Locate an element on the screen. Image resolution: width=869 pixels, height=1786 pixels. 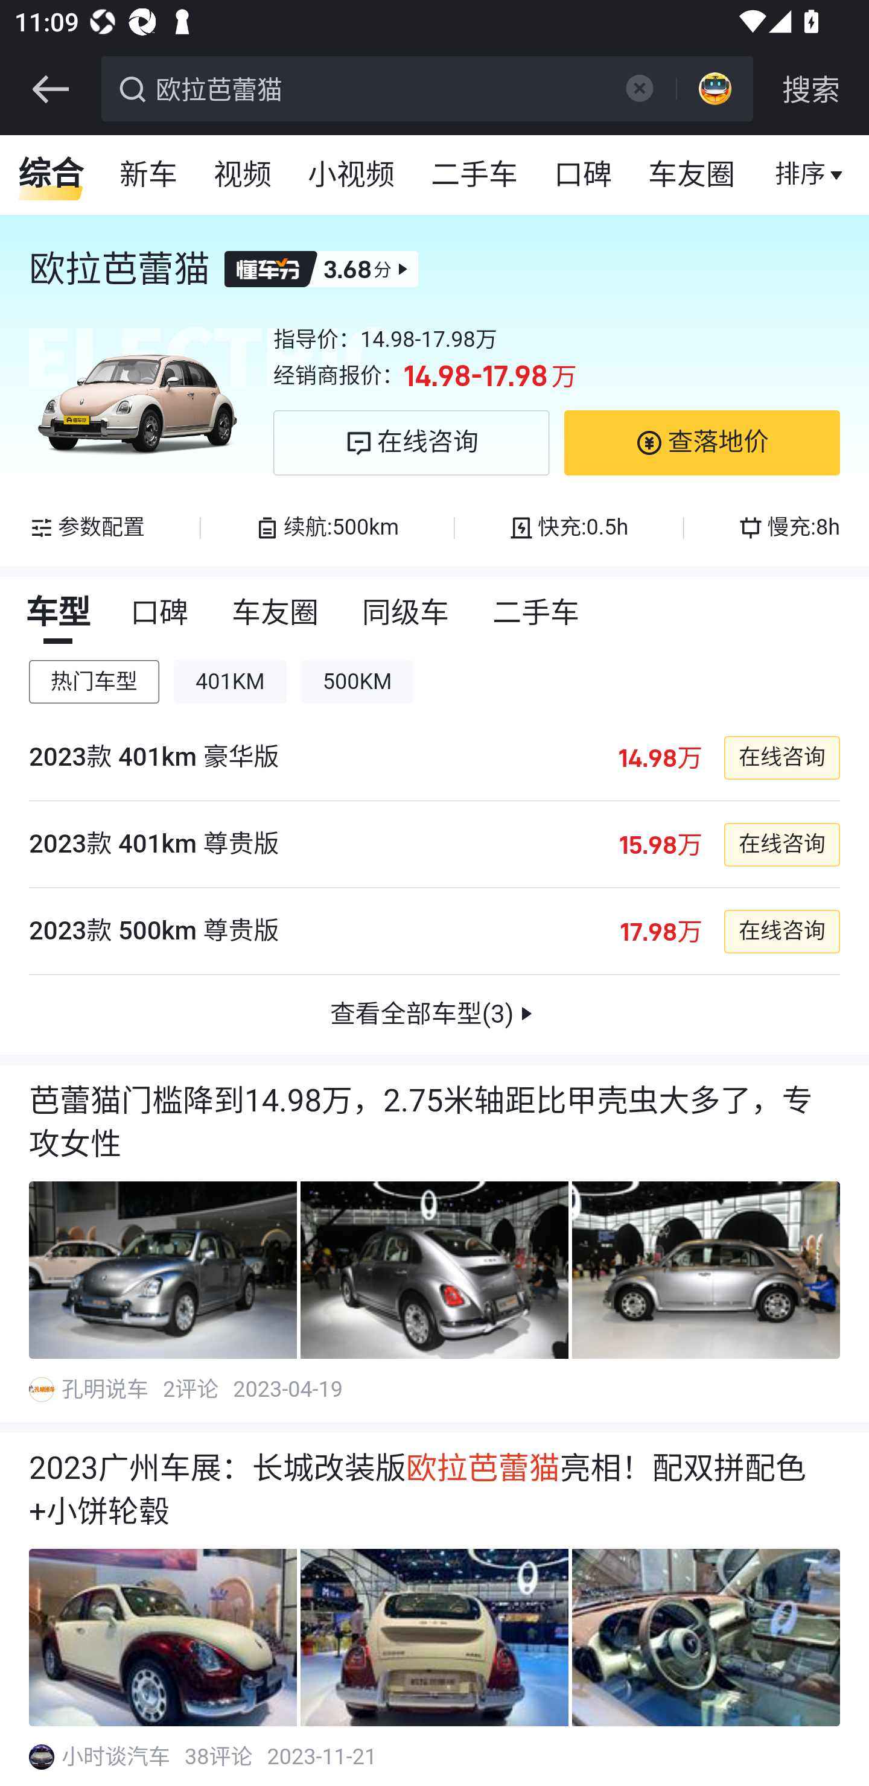
直播 is located at coordinates (801, 175).